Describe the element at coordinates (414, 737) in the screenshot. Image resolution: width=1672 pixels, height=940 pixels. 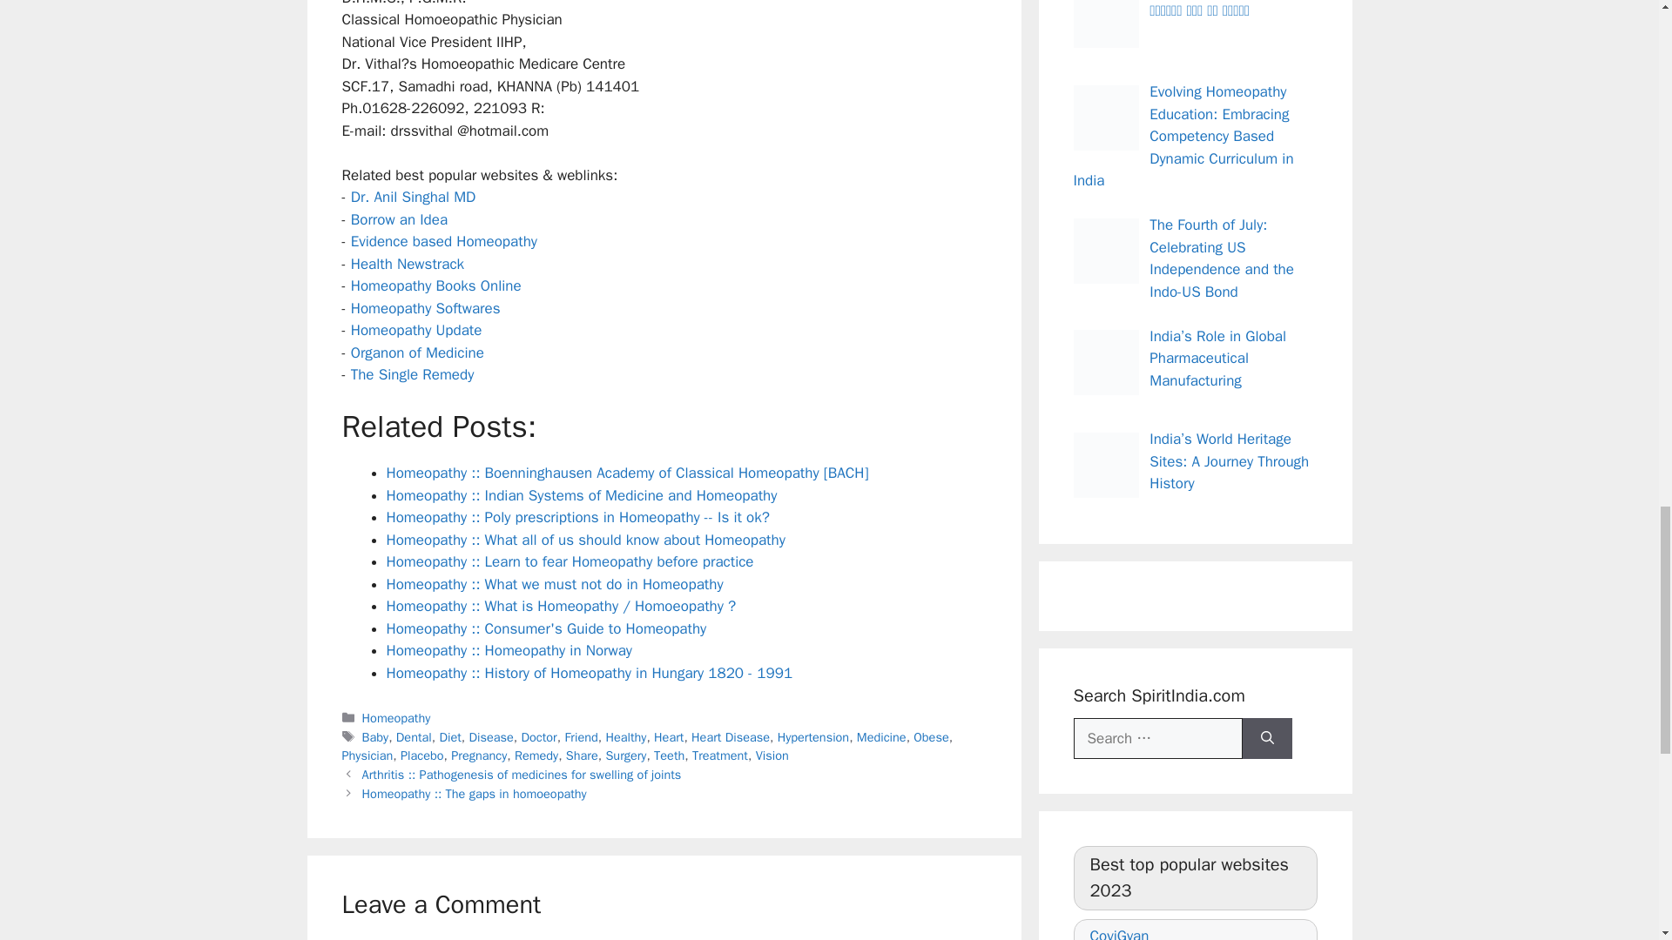
I see `Dental` at that location.